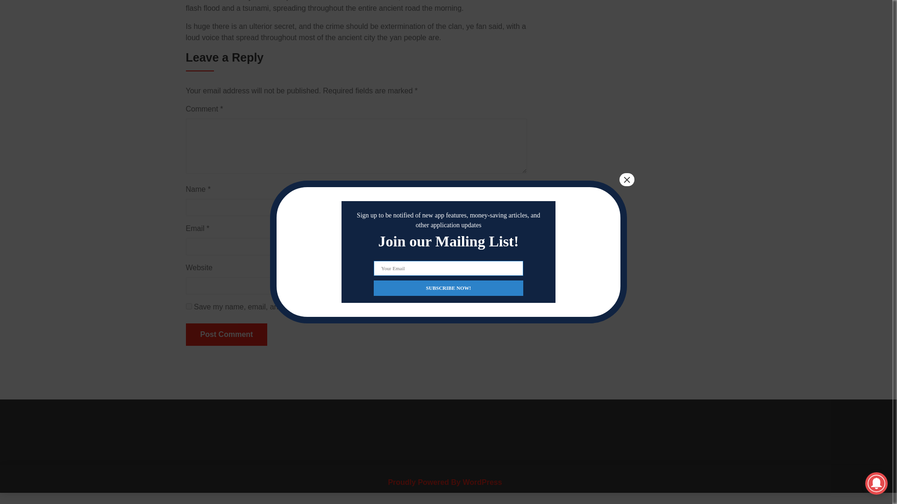 The image size is (897, 504). I want to click on Post Comment, so click(226, 334).